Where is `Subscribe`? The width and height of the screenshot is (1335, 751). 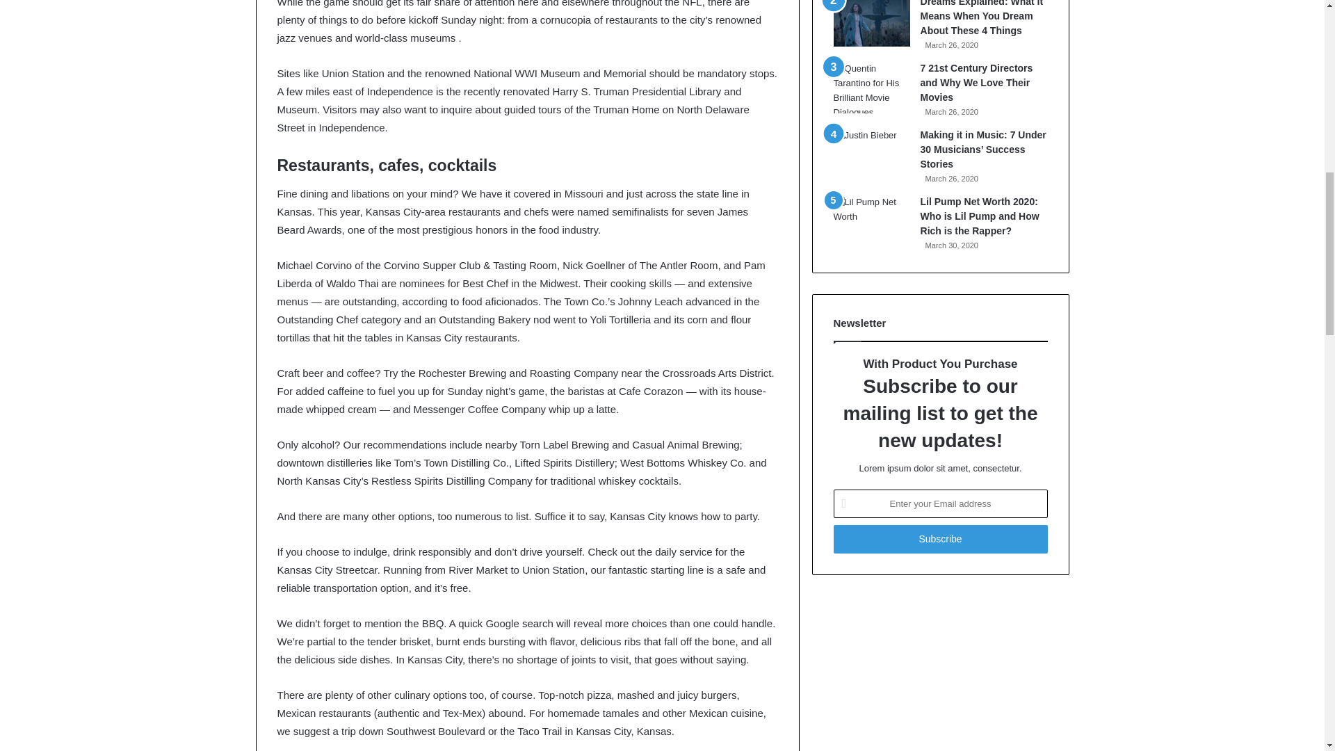 Subscribe is located at coordinates (940, 538).